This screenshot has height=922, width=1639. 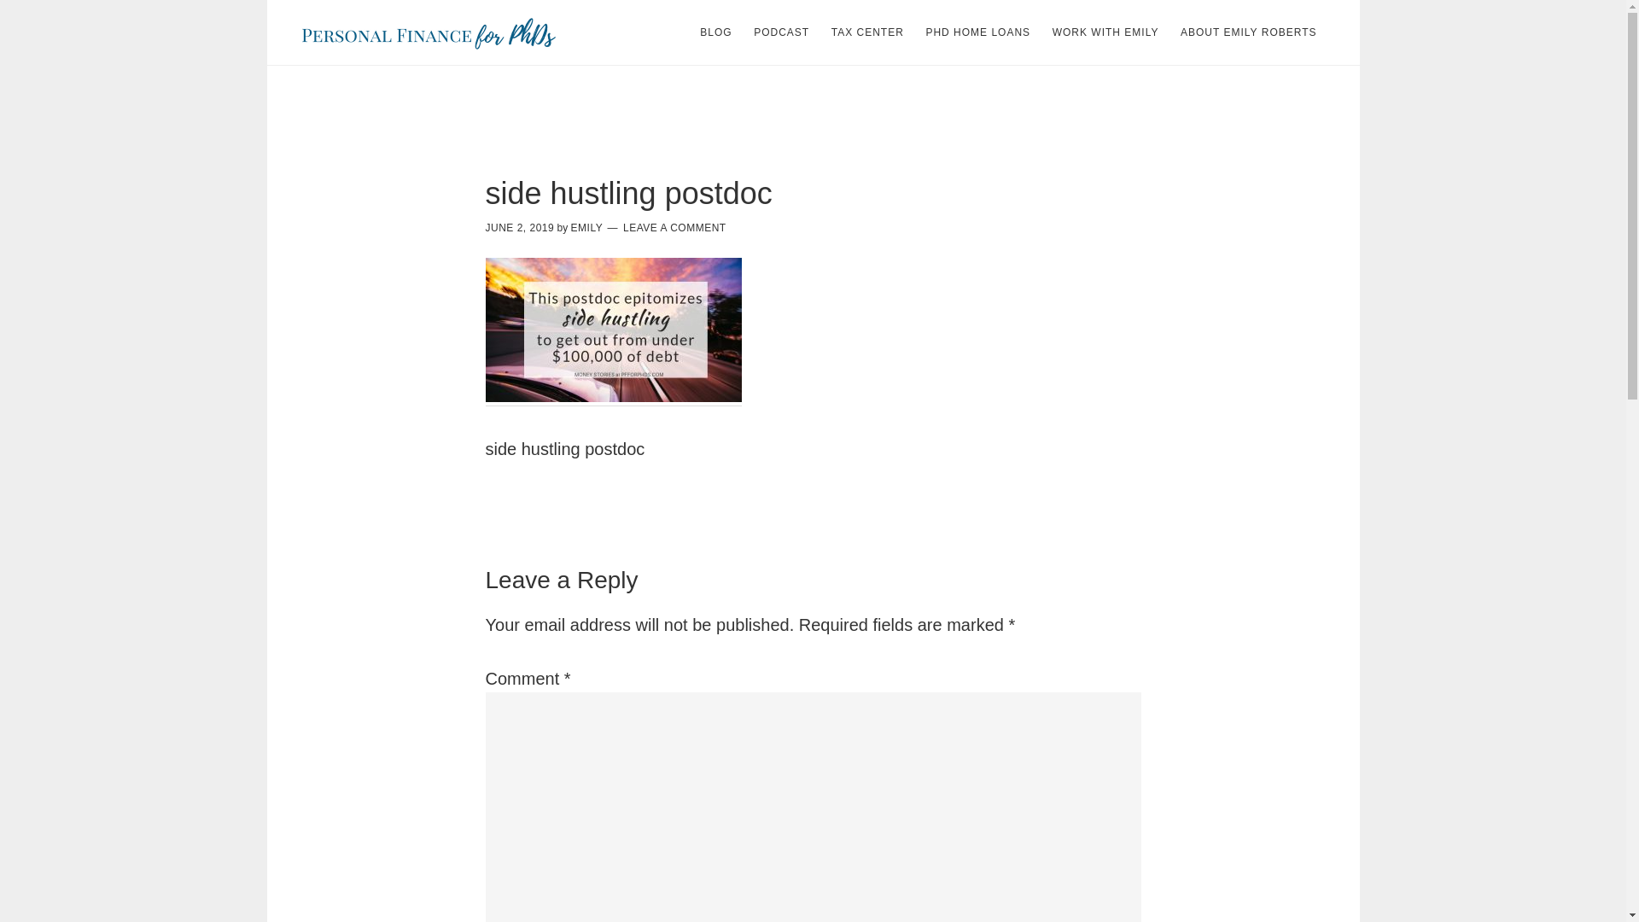 I want to click on WORK WITH EMILY, so click(x=1105, y=32).